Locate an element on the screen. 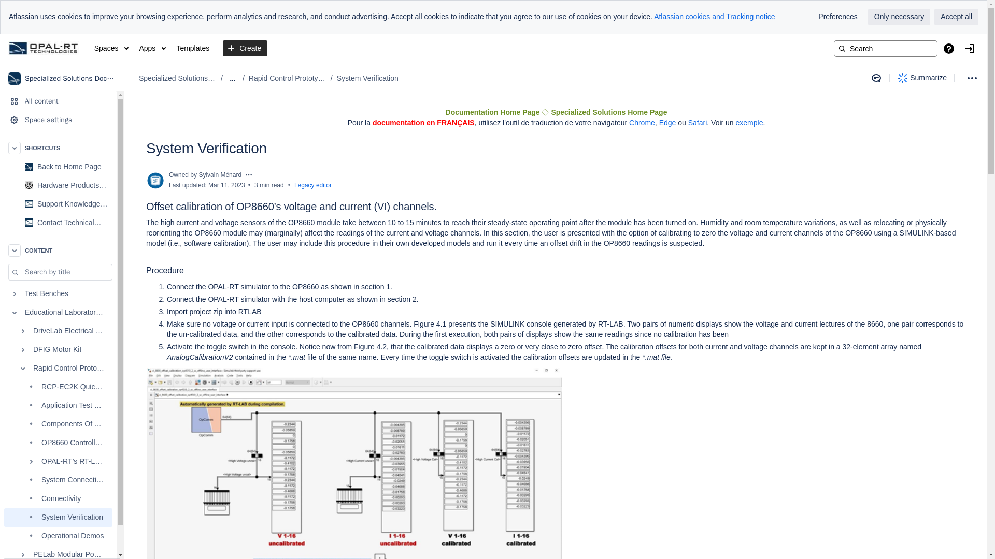 The image size is (995, 559). Hardware Products Documentation is located at coordinates (58, 185).